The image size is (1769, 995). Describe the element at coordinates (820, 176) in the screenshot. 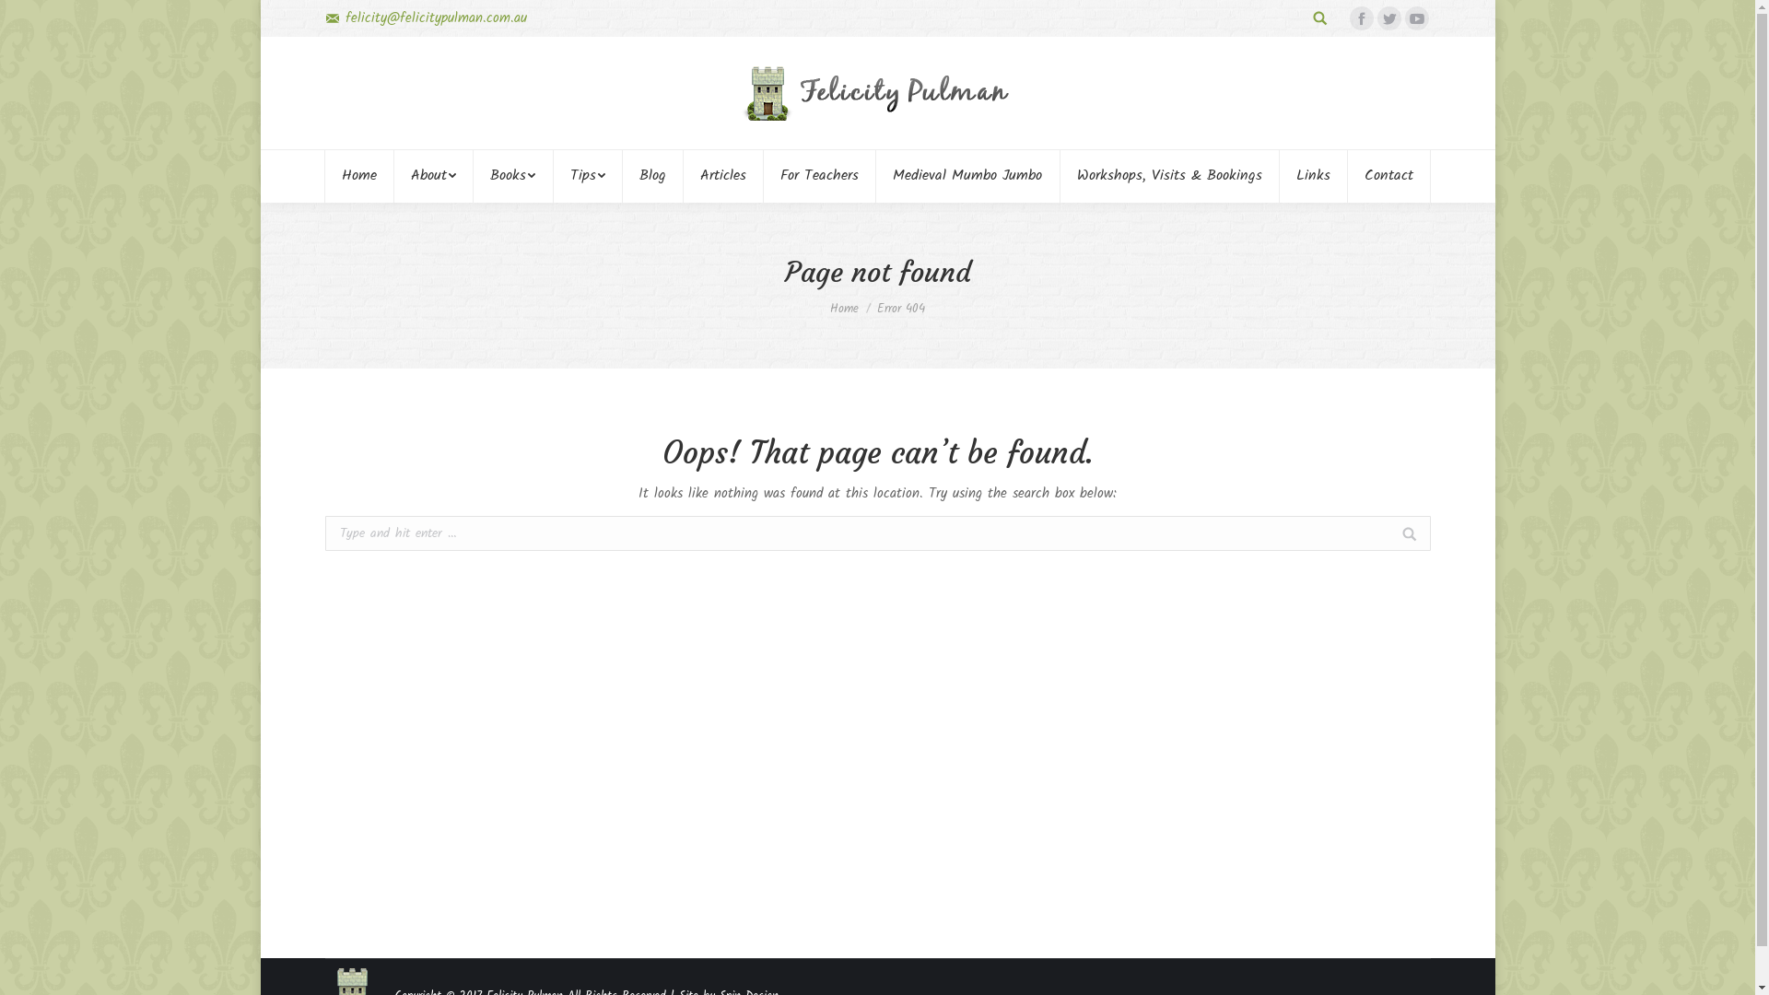

I see `For Teachers` at that location.